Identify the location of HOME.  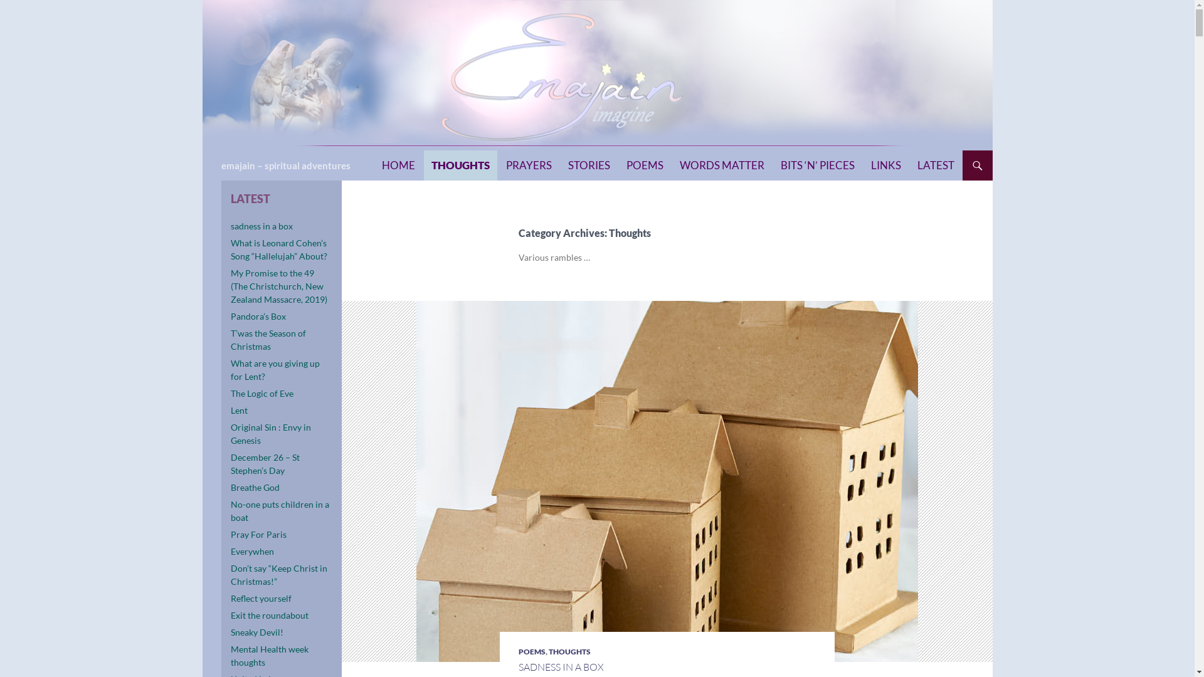
(398, 165).